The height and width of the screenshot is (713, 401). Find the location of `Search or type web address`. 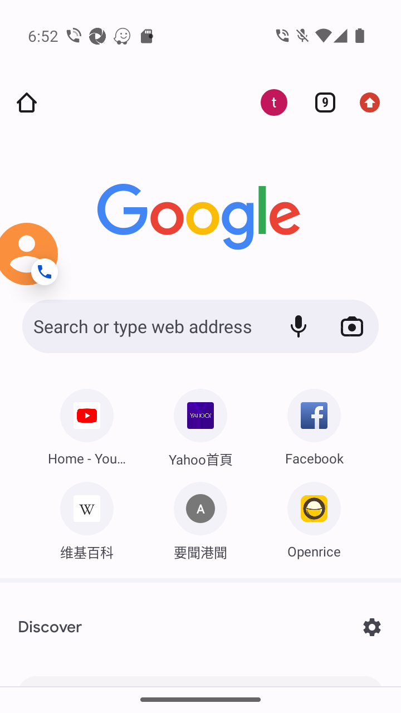

Search or type web address is located at coordinates (145, 326).